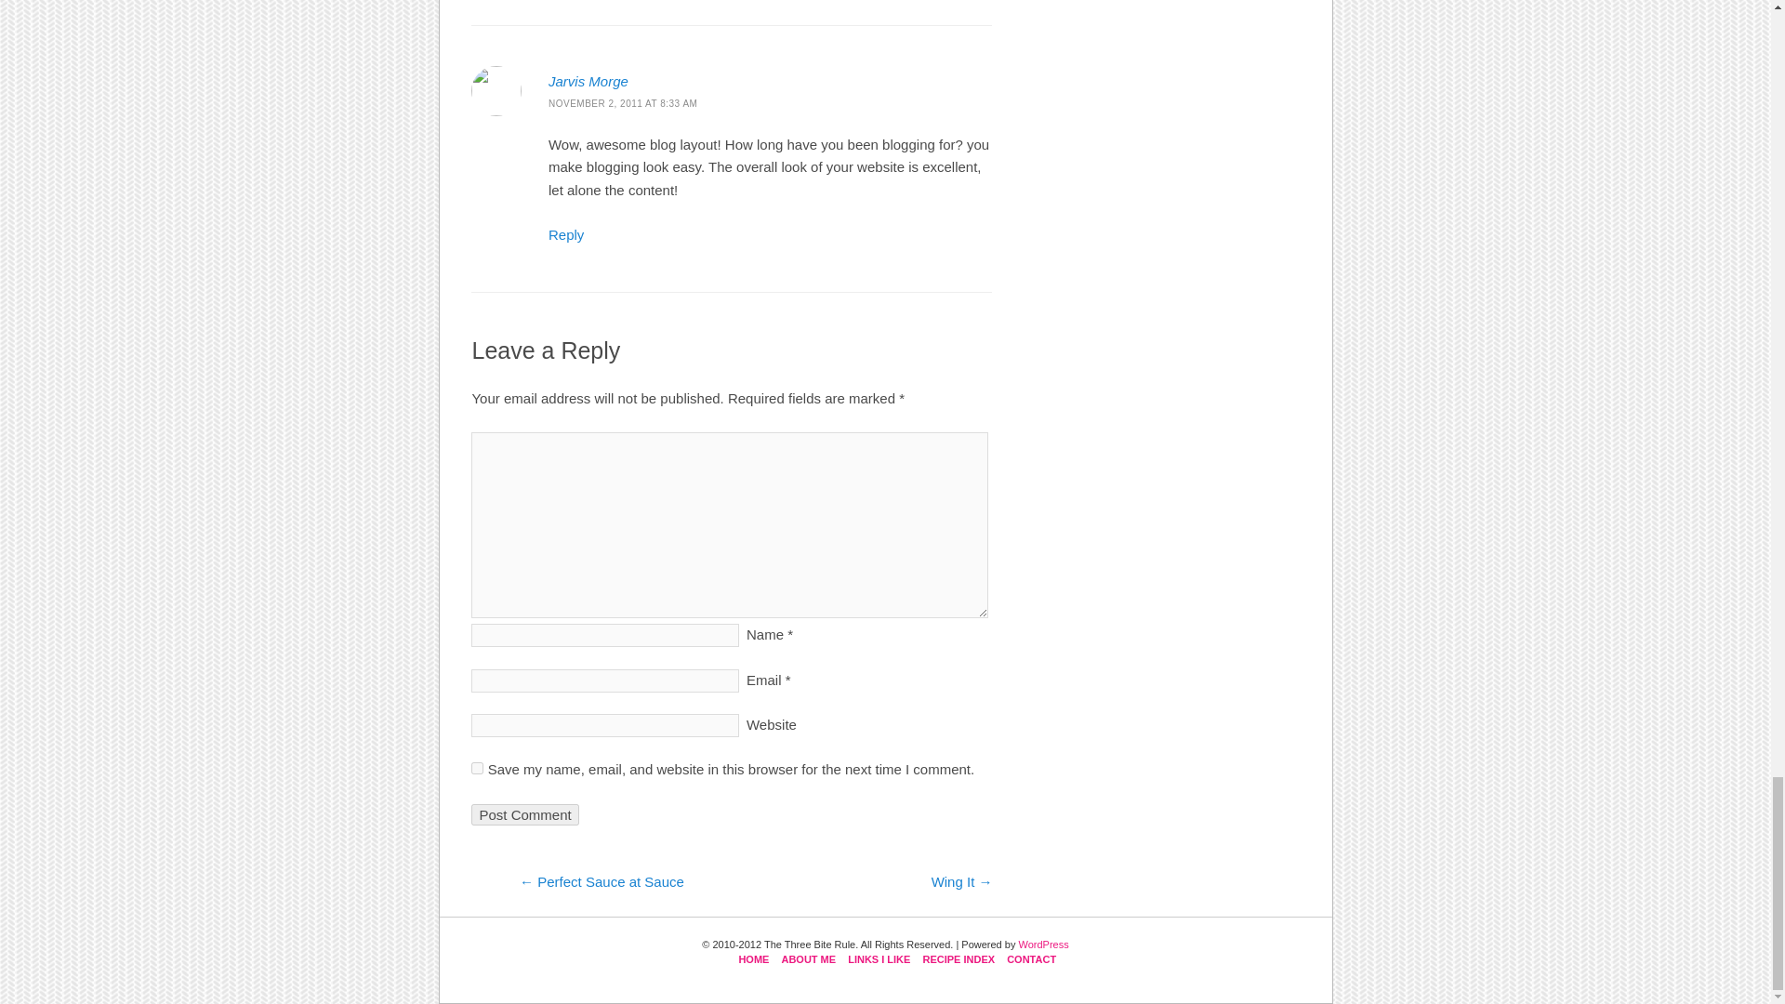 Image resolution: width=1785 pixels, height=1004 pixels. Describe the element at coordinates (565, 234) in the screenshot. I see `Reply` at that location.